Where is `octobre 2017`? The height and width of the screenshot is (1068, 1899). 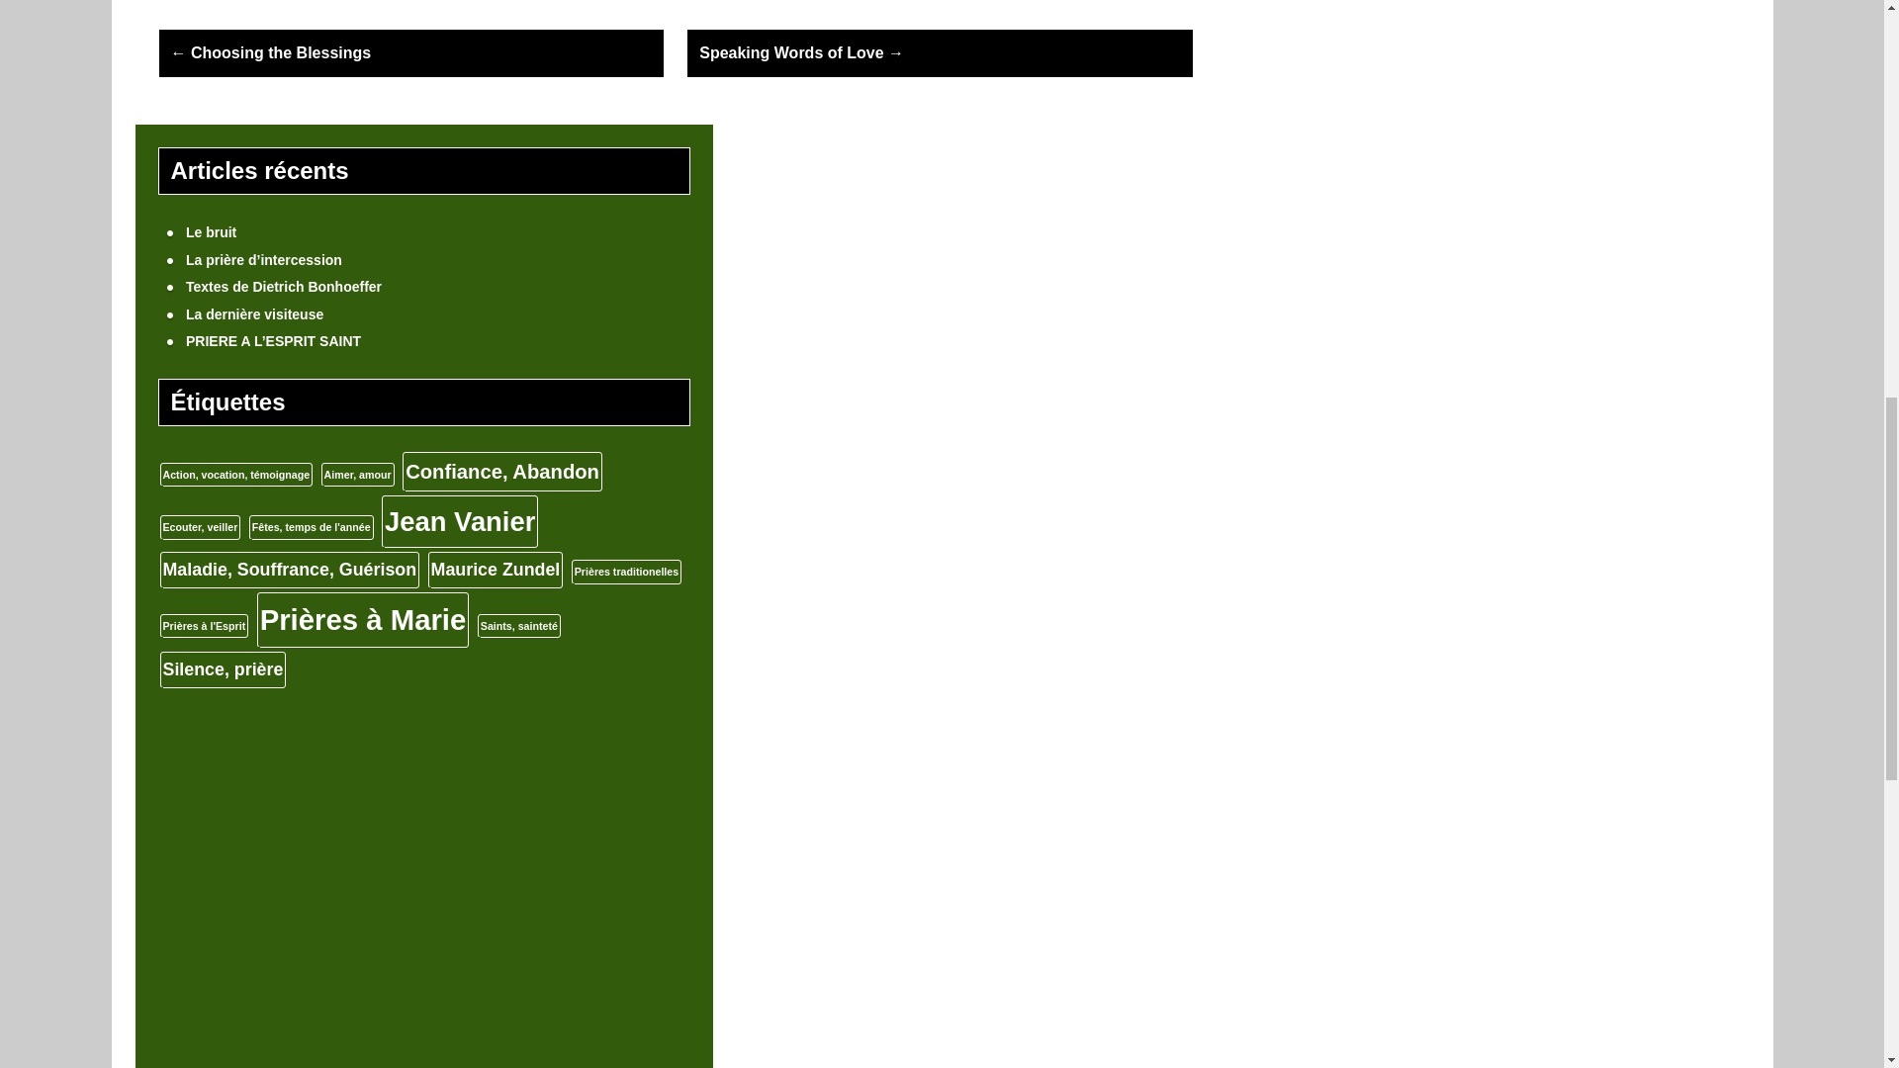 octobre 2017 is located at coordinates (1349, 256).